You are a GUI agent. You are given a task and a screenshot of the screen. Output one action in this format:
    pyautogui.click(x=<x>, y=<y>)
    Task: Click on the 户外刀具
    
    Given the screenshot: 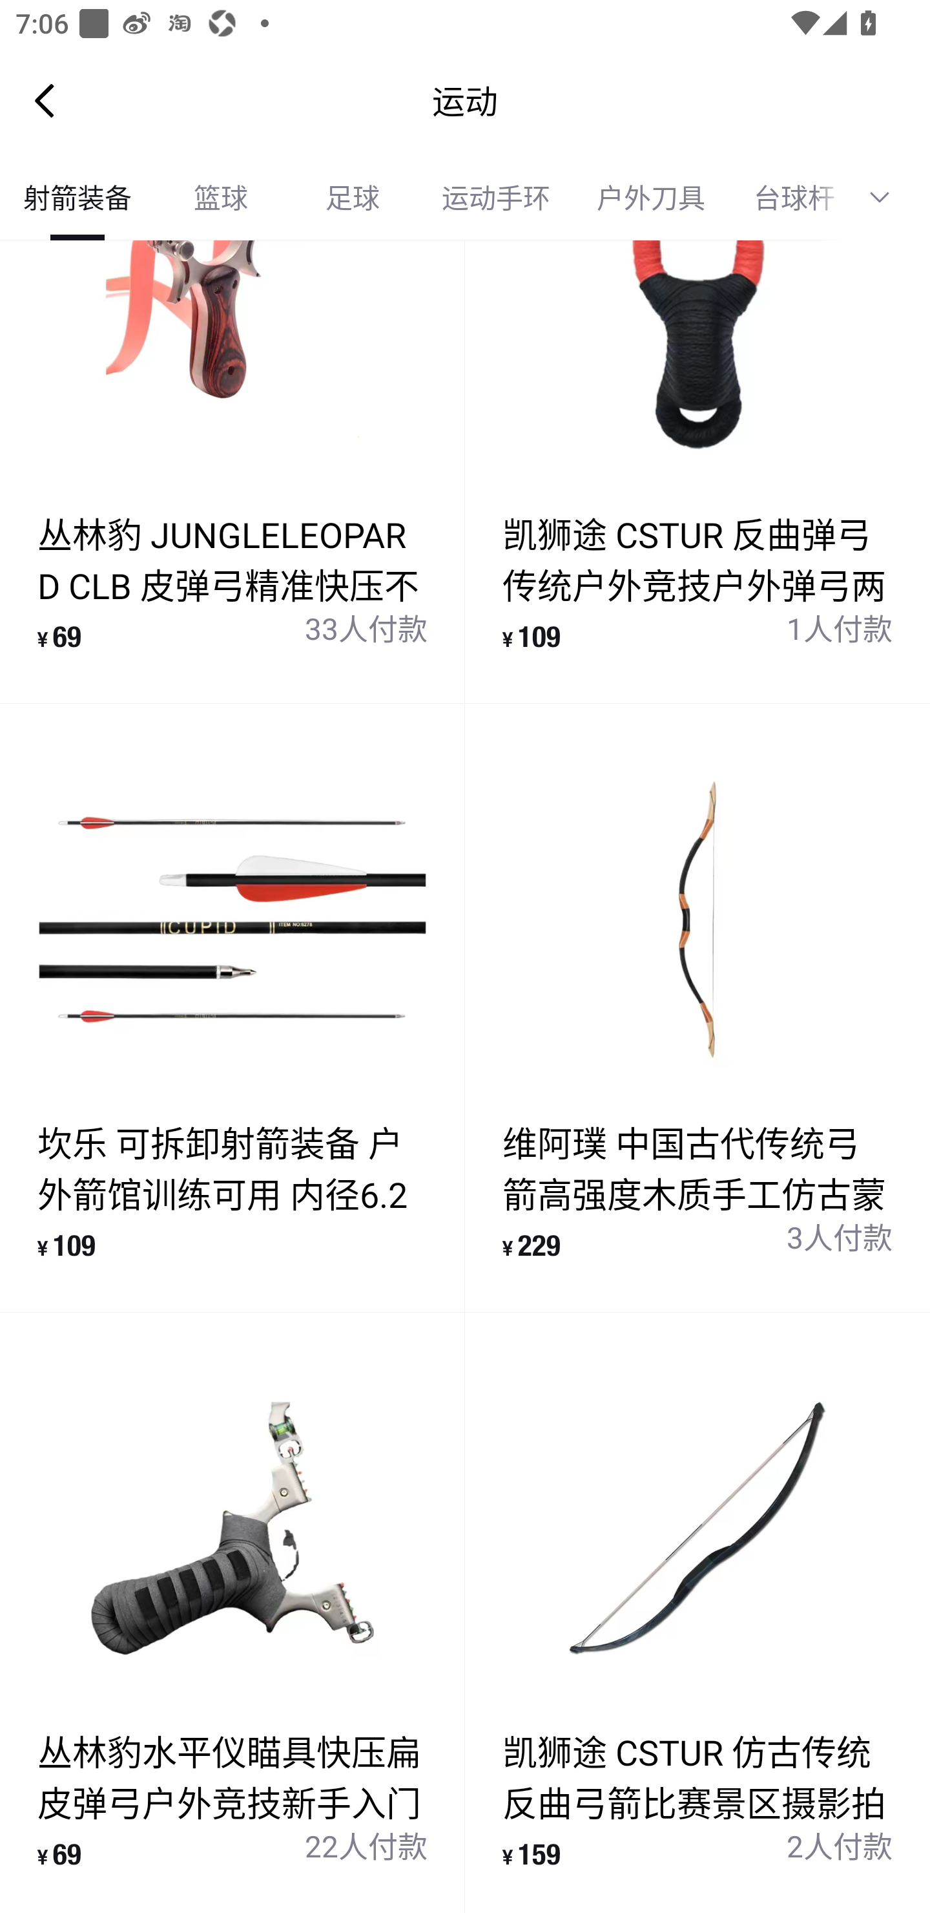 What is the action you would take?
    pyautogui.click(x=651, y=198)
    